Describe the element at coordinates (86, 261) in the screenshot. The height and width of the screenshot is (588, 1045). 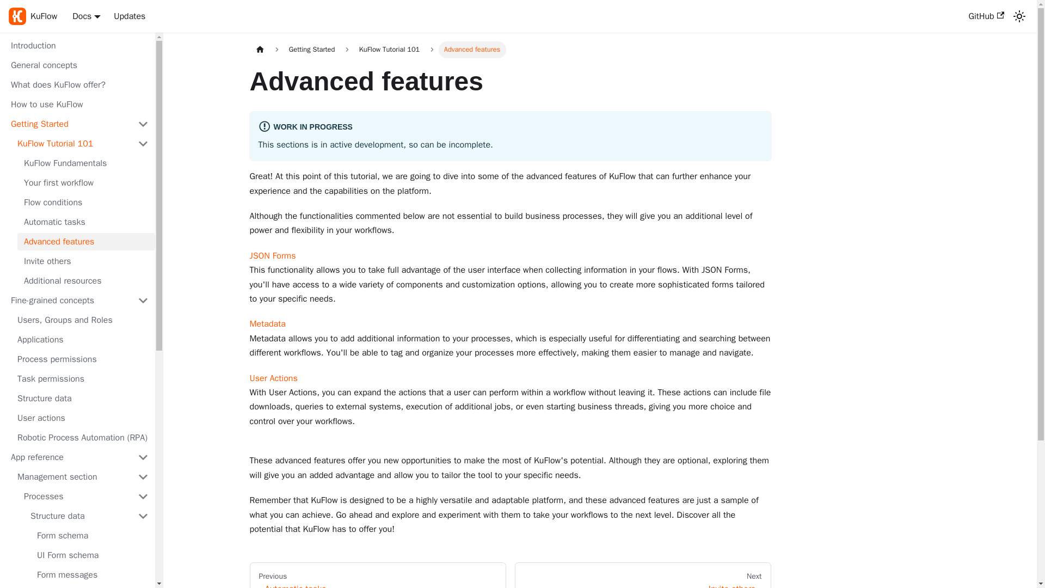
I see `Invite others` at that location.